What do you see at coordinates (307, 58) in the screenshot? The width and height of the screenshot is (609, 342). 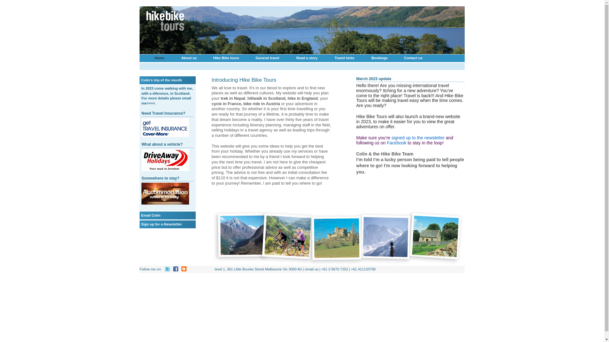 I see `Read a story` at bounding box center [307, 58].